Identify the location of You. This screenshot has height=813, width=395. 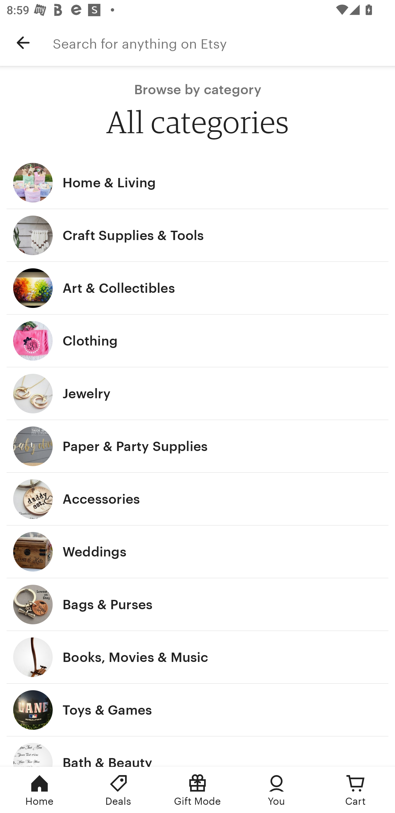
(276, 790).